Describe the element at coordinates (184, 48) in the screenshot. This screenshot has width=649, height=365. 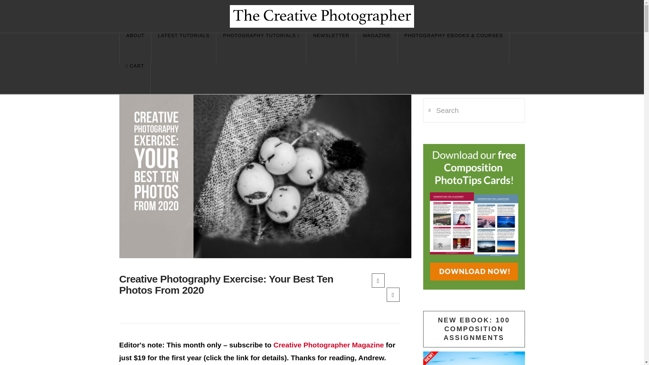
I see `LATEST TUTORIALS` at that location.